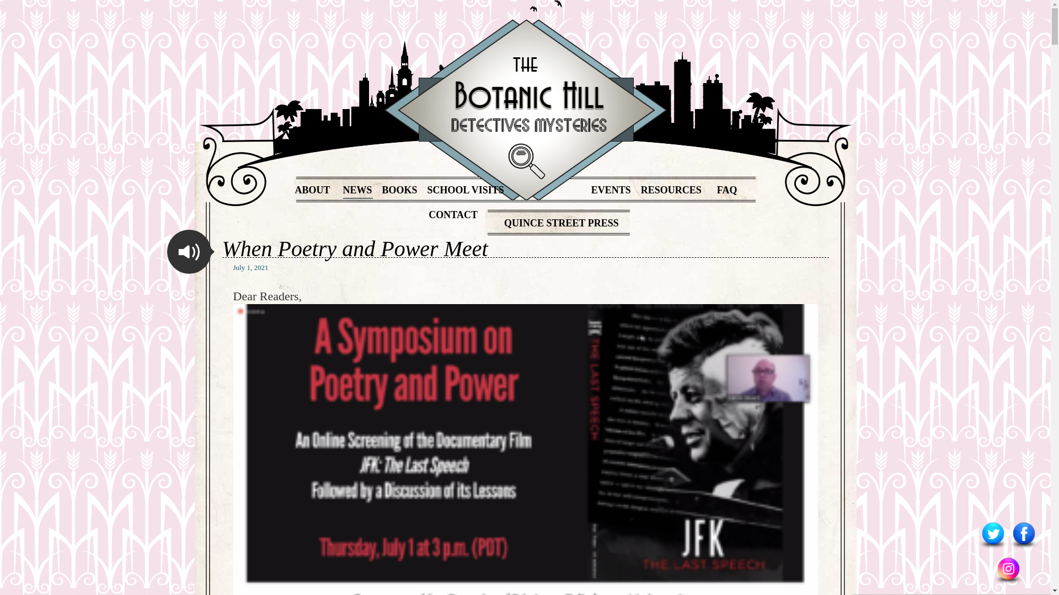 The height and width of the screenshot is (595, 1059). Describe the element at coordinates (727, 190) in the screenshot. I see `FAQ` at that location.